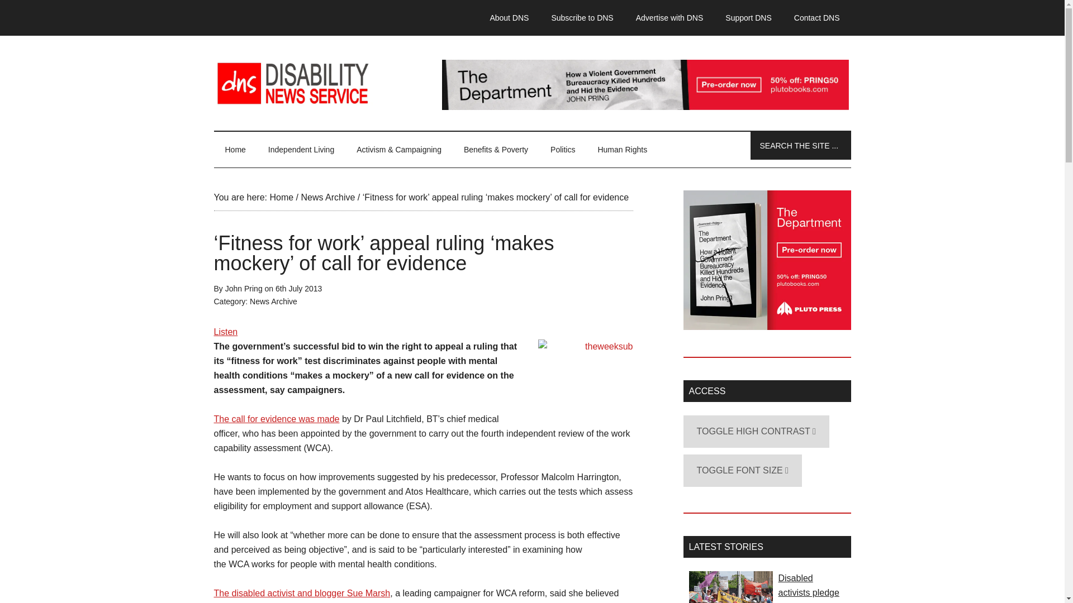 This screenshot has height=603, width=1073. What do you see at coordinates (327, 197) in the screenshot?
I see `News Archive` at bounding box center [327, 197].